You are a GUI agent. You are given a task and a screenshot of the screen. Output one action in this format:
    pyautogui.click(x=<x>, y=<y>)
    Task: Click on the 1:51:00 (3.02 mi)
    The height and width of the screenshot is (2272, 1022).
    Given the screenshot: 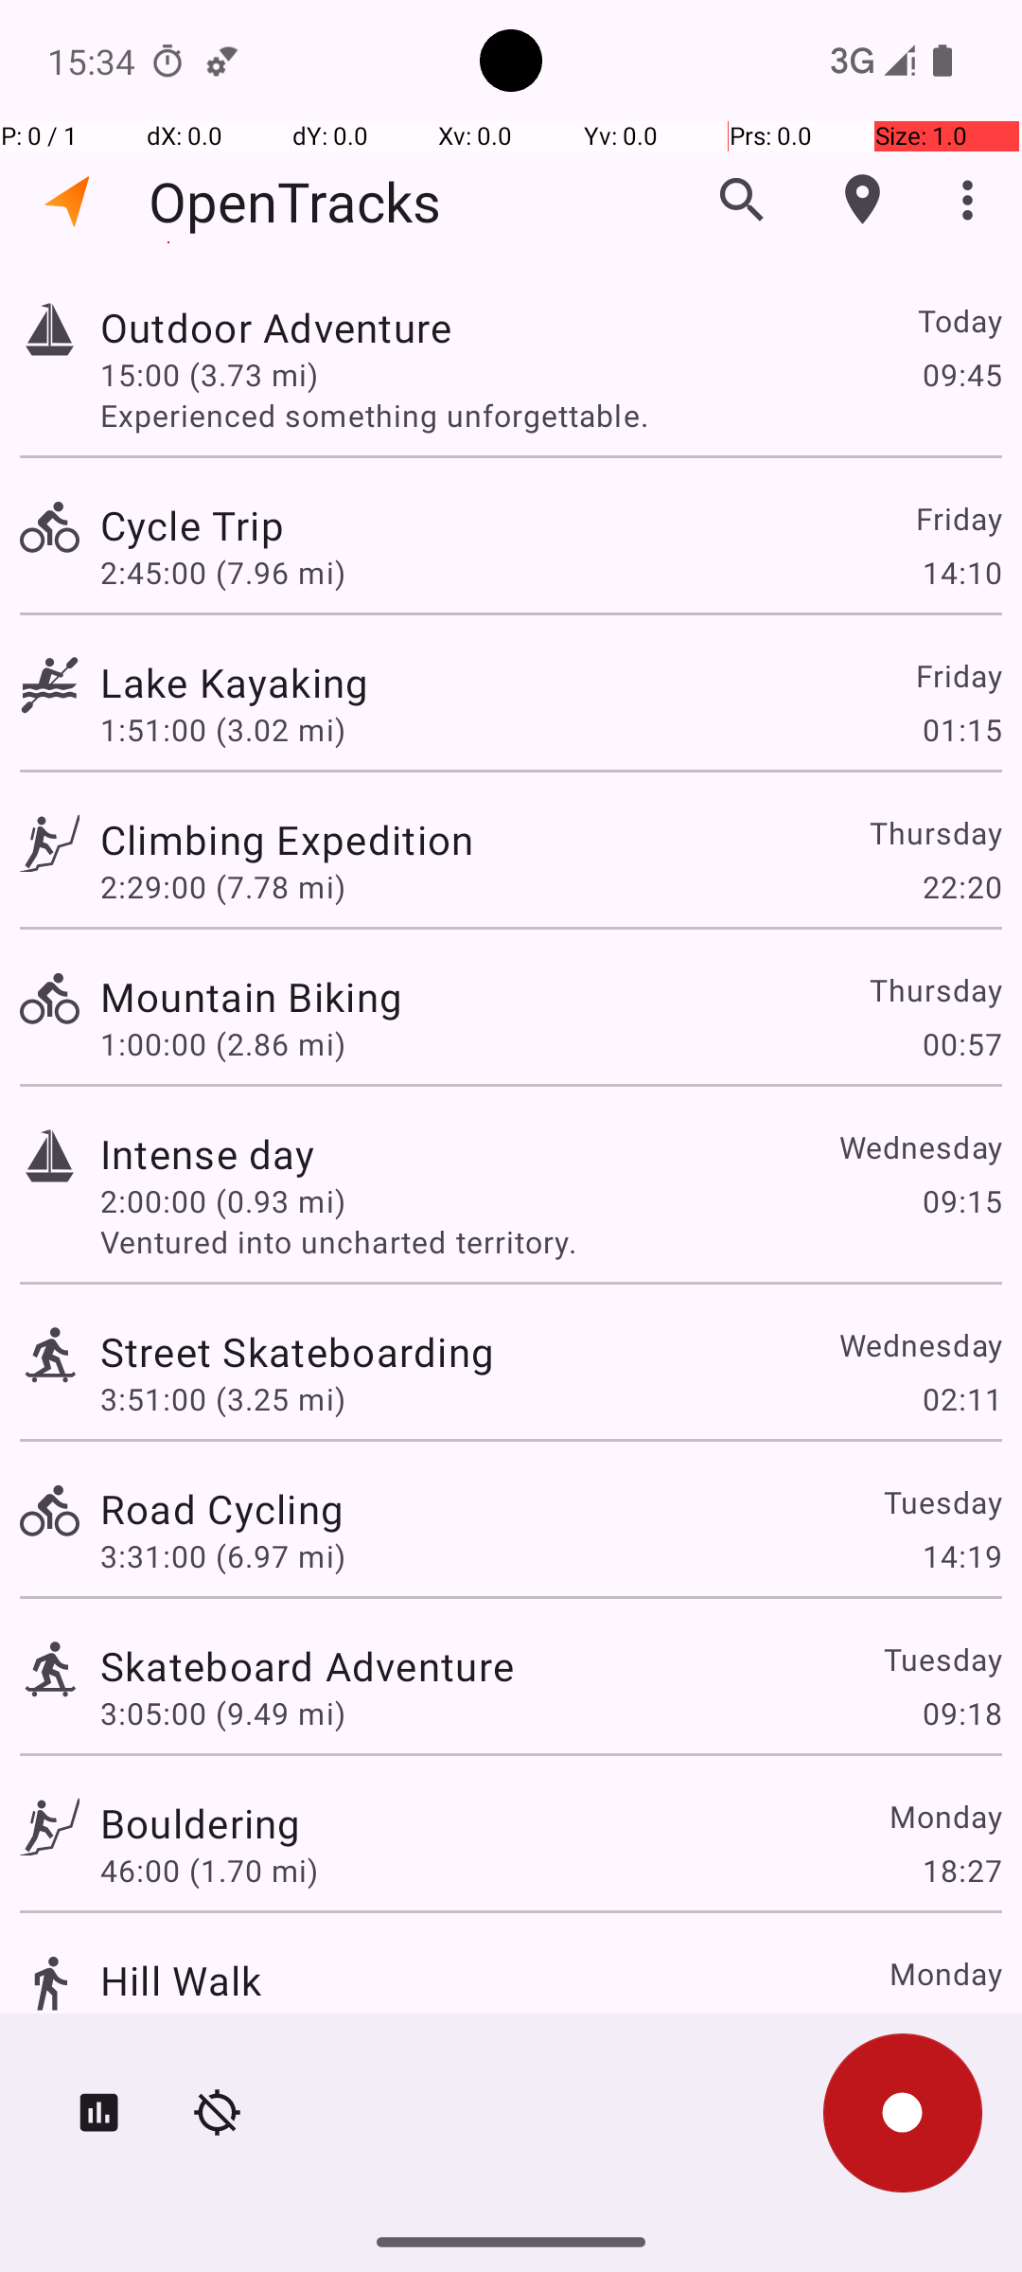 What is the action you would take?
    pyautogui.click(x=223, y=729)
    